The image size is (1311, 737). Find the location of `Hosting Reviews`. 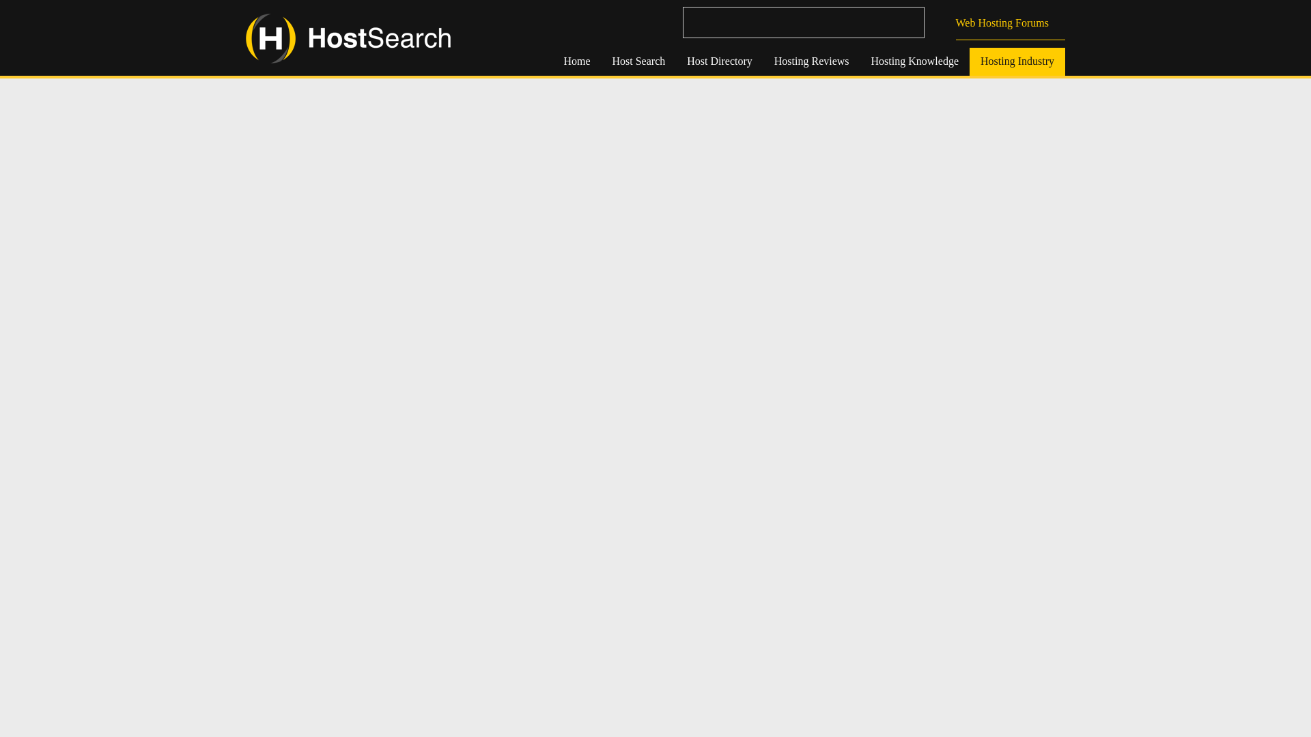

Hosting Reviews is located at coordinates (811, 61).